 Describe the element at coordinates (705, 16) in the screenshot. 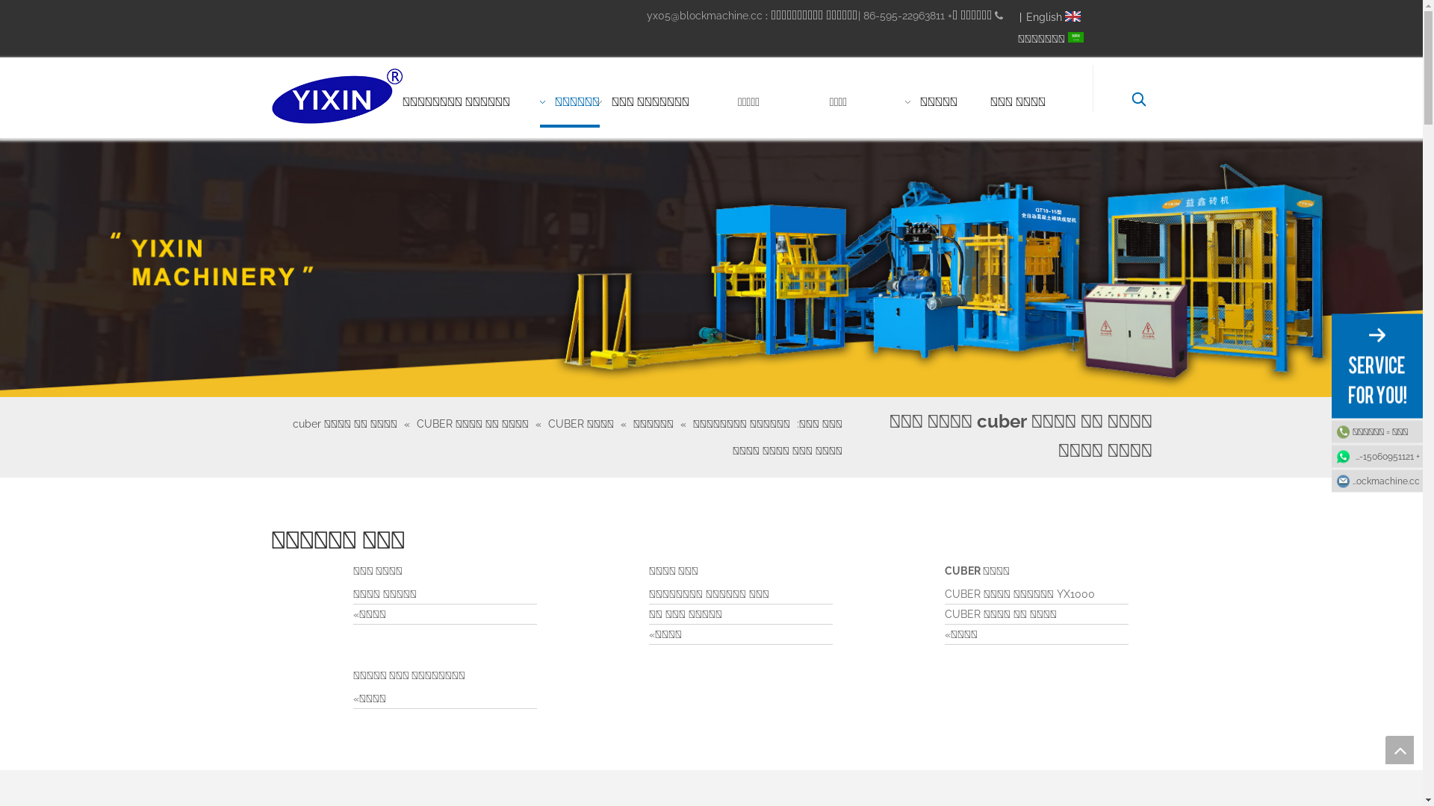

I see `yx05@blockmachine.cc` at that location.